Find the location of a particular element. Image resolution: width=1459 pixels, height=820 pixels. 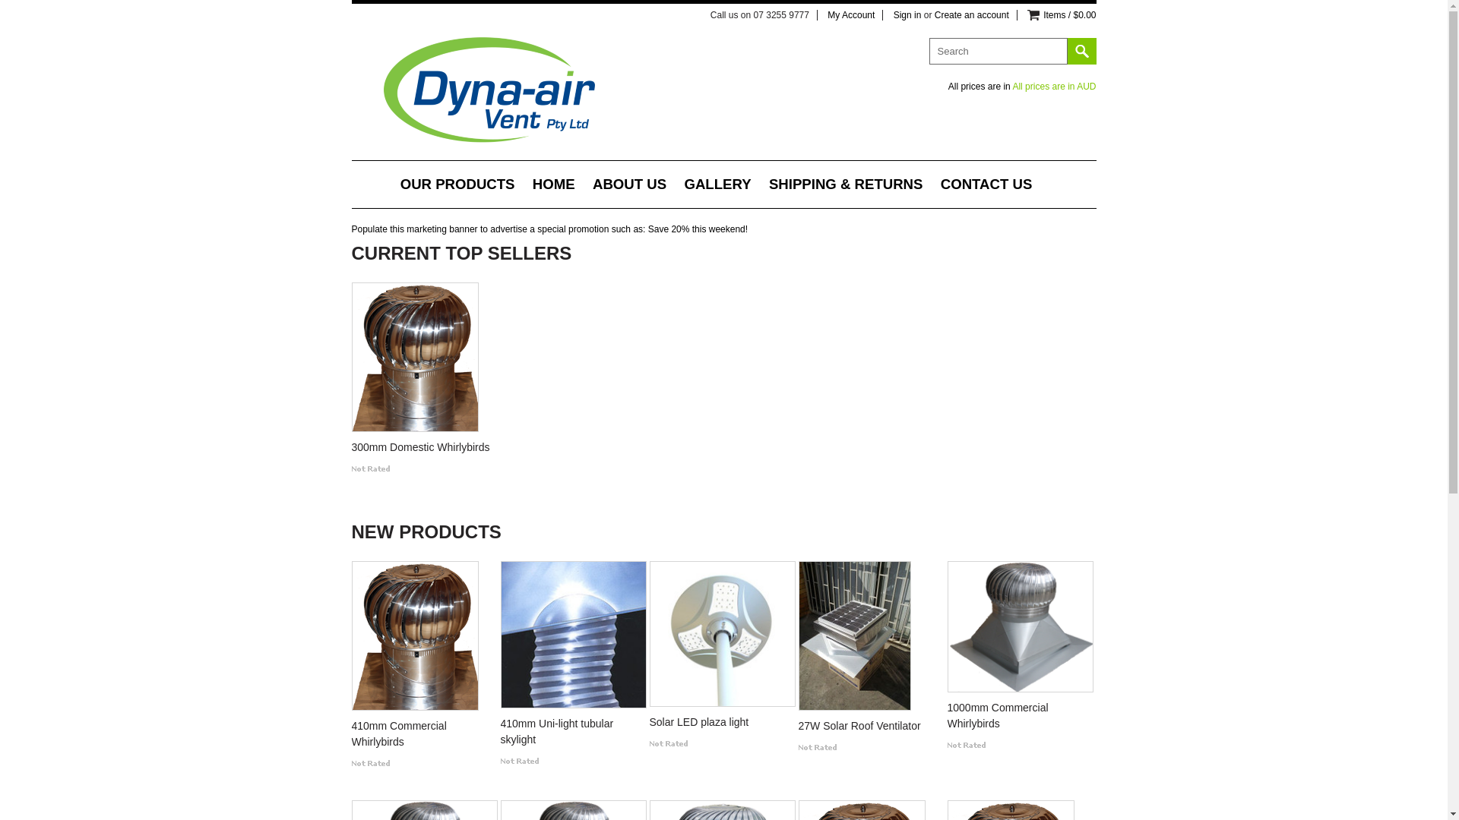

ABOUT US is located at coordinates (629, 186).